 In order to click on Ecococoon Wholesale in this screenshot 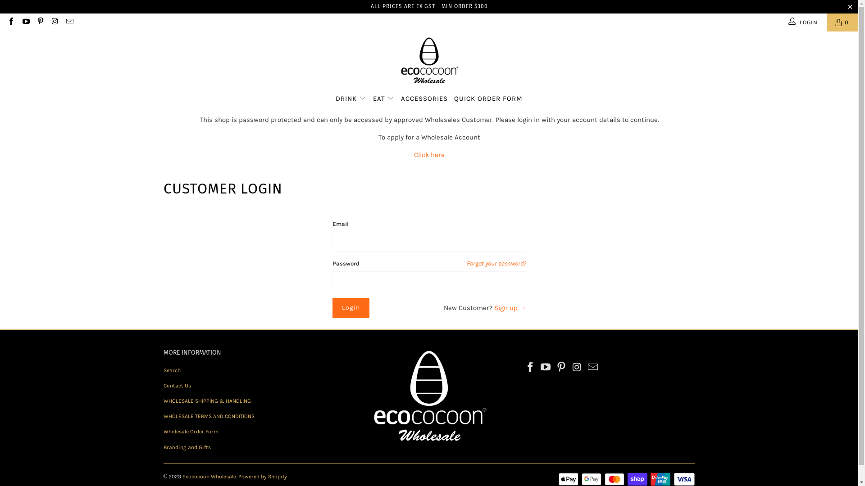, I will do `click(429, 62)`.